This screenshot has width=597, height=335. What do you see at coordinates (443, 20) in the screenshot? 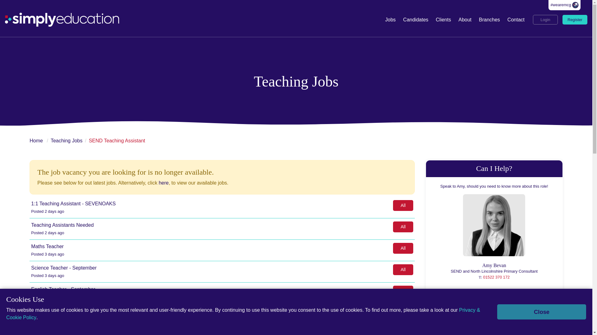
I see `Clients` at bounding box center [443, 20].